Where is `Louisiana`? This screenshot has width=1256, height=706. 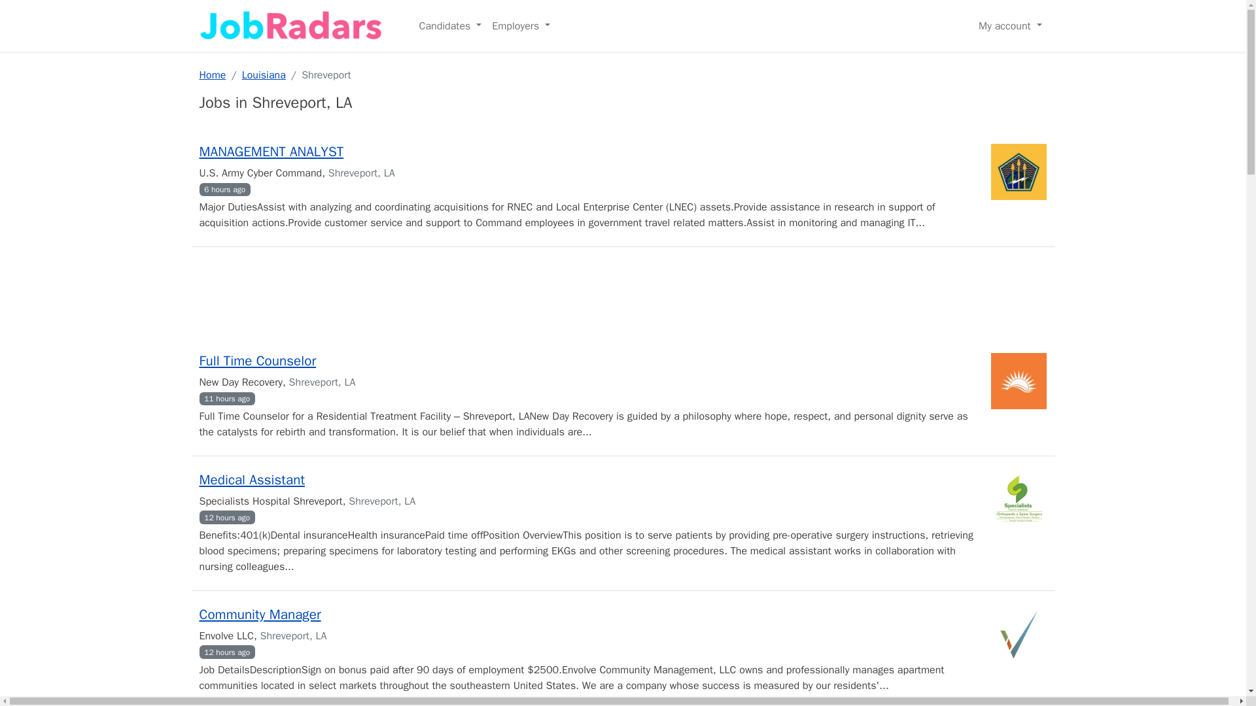 Louisiana is located at coordinates (264, 75).